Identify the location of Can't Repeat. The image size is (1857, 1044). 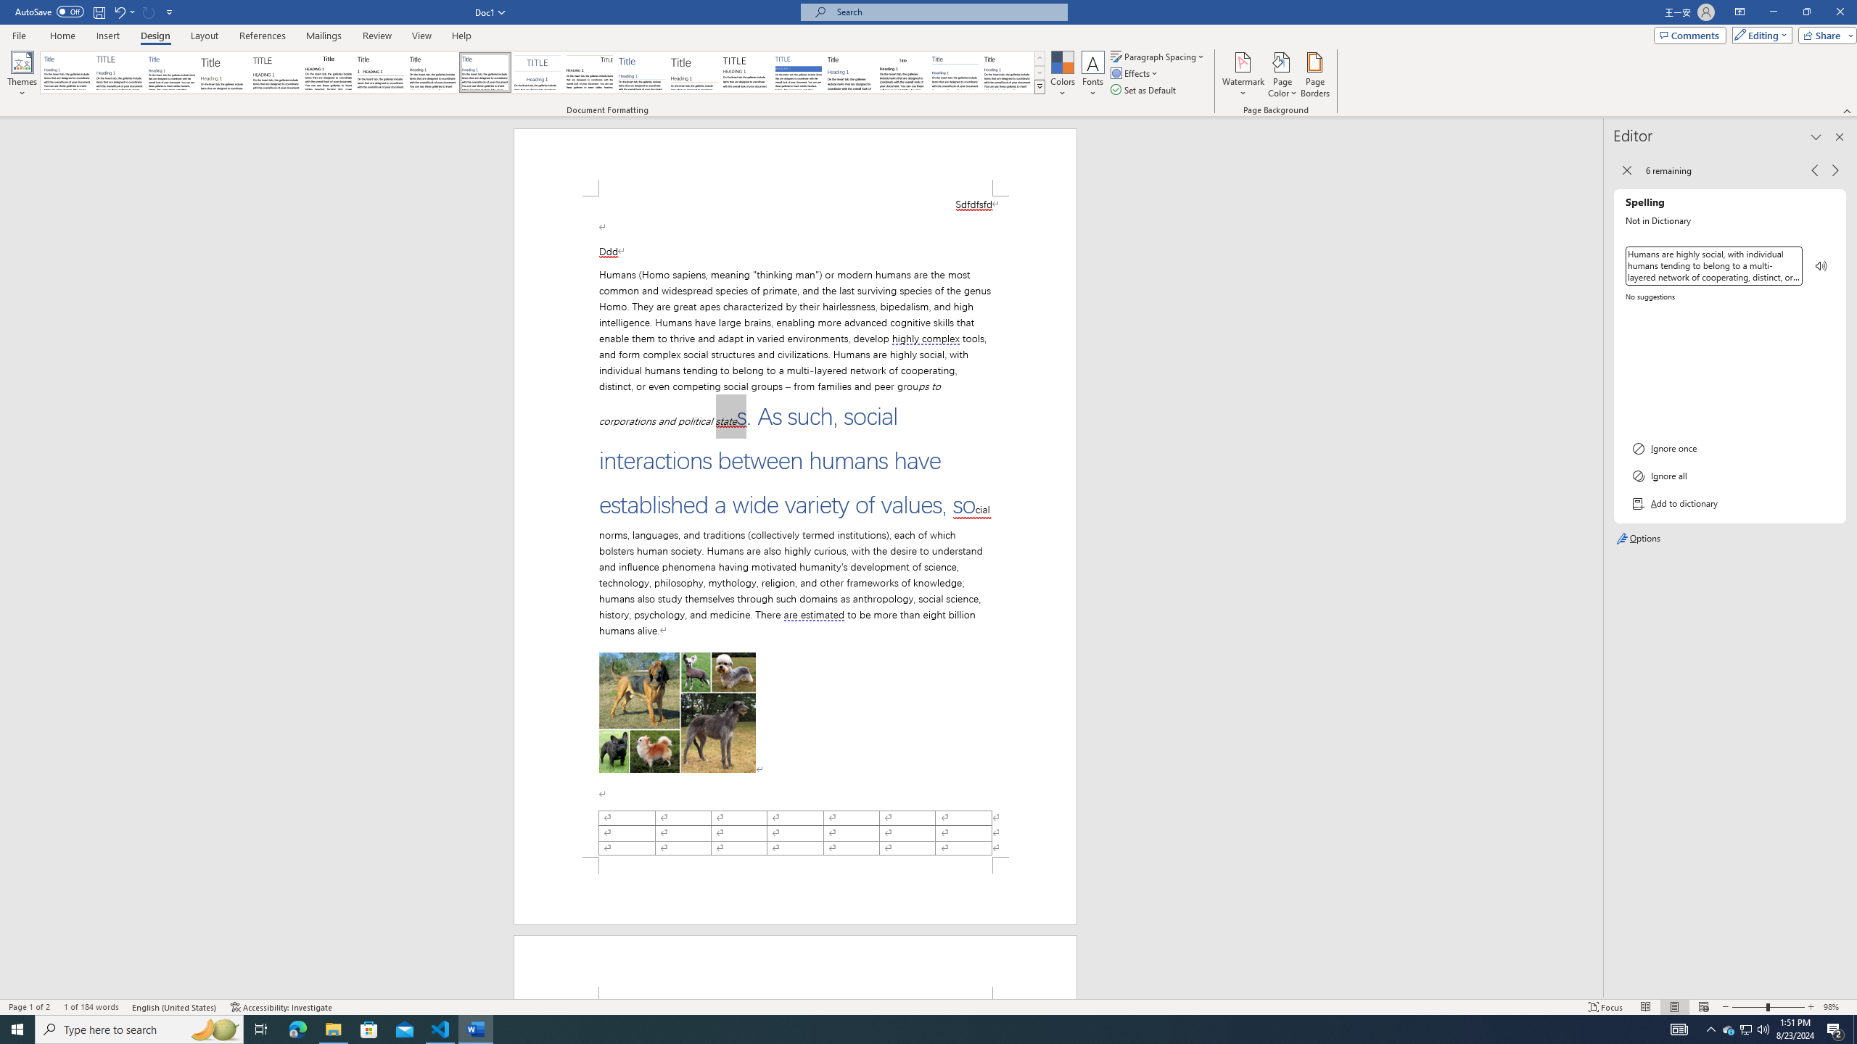
(149, 12).